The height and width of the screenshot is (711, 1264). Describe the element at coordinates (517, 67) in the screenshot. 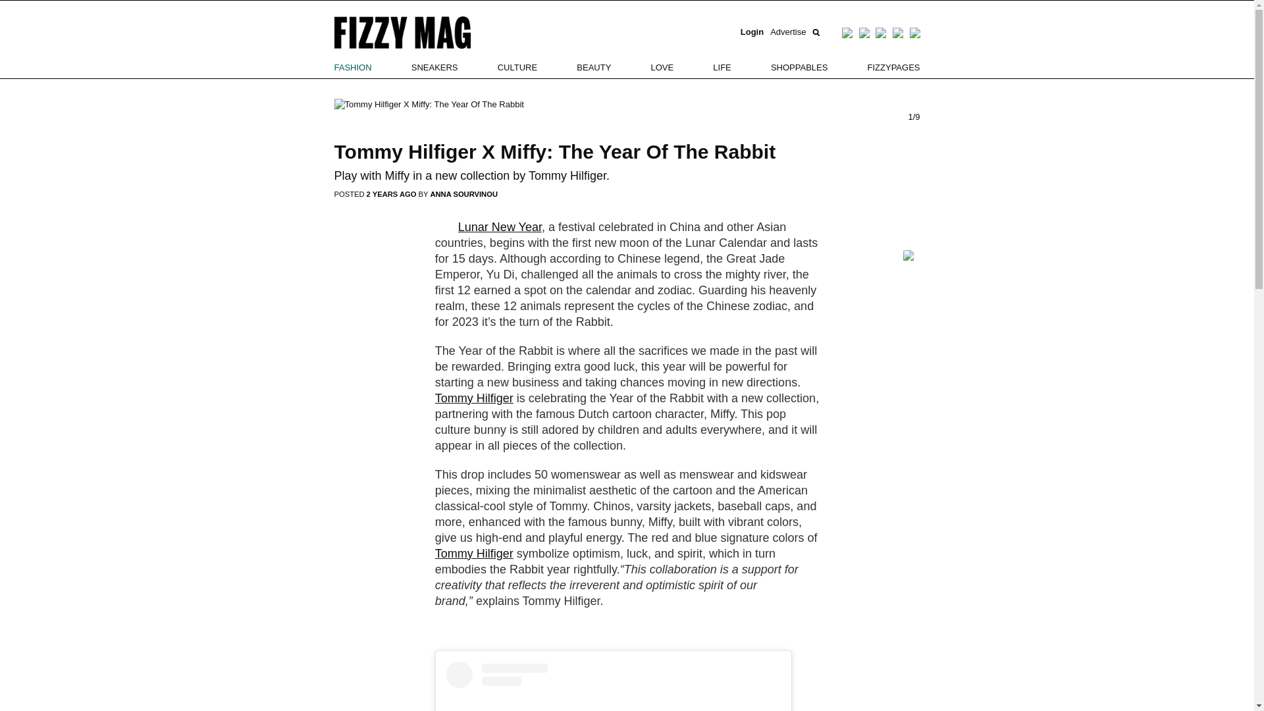

I see `CULTURE` at that location.